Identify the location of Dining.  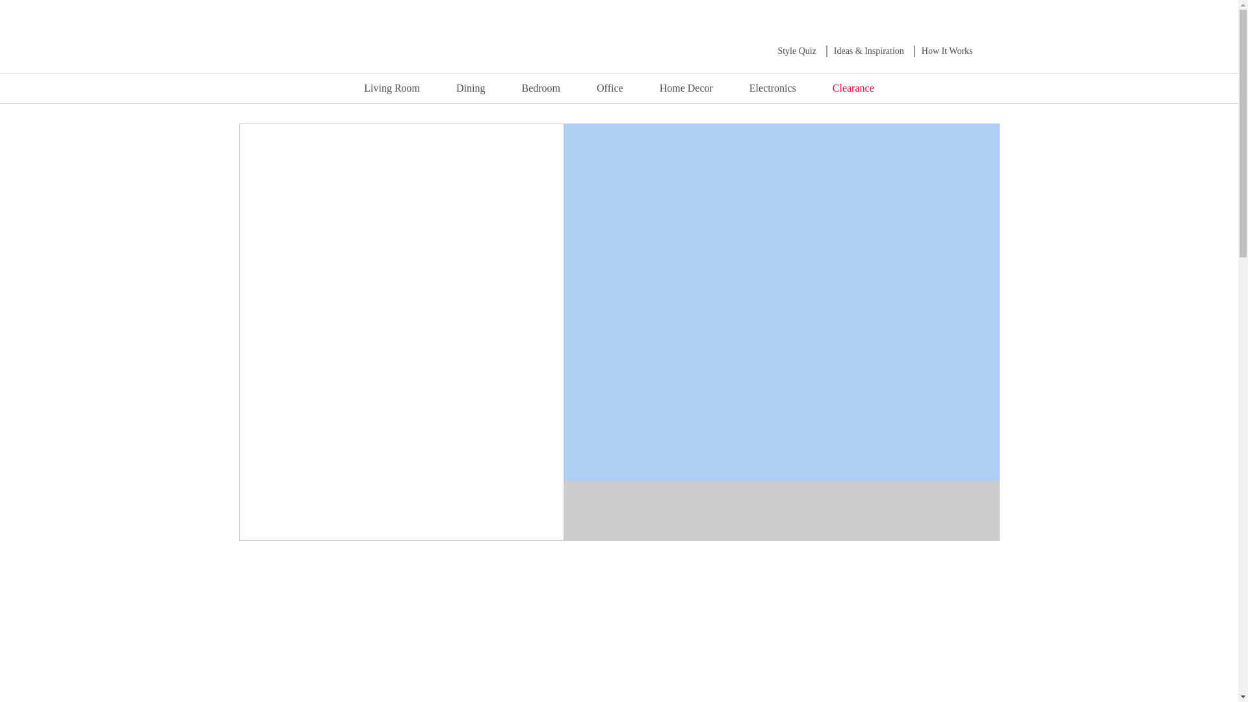
(470, 88).